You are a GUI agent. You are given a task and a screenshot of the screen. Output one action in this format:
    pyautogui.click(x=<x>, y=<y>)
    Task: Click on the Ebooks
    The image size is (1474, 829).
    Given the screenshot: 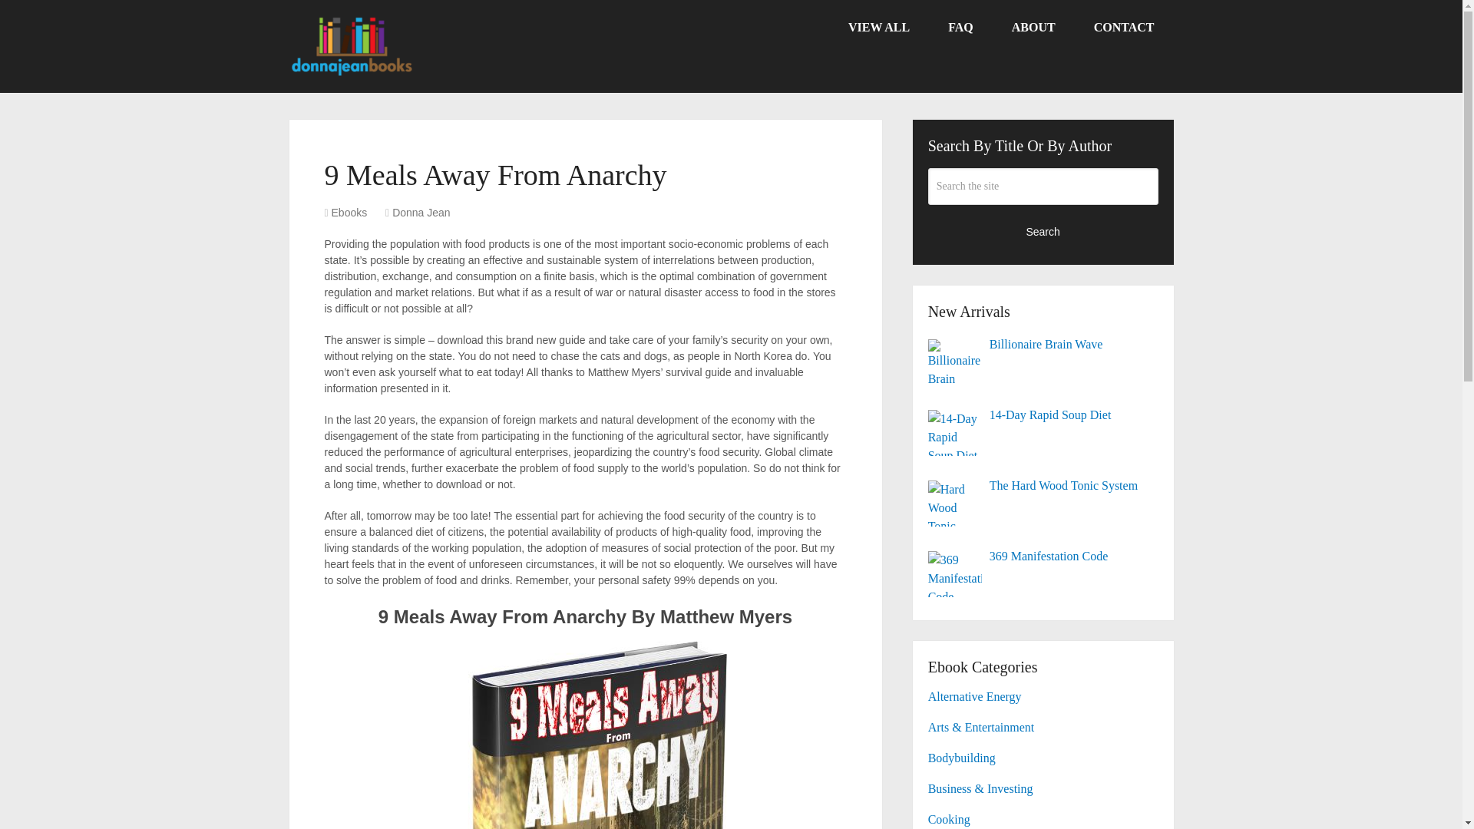 What is the action you would take?
    pyautogui.click(x=349, y=212)
    